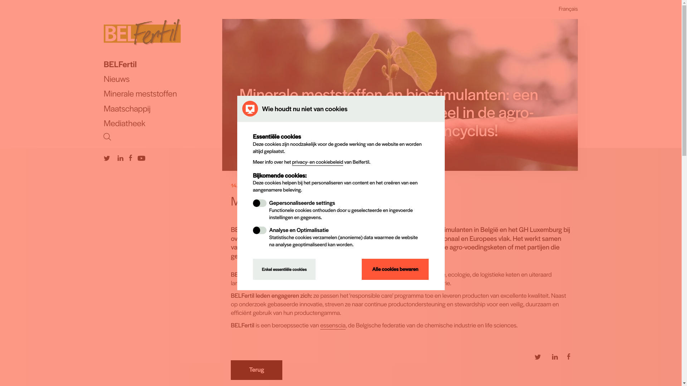 The height and width of the screenshot is (386, 687). What do you see at coordinates (163, 64) in the screenshot?
I see `BELFertil` at bounding box center [163, 64].